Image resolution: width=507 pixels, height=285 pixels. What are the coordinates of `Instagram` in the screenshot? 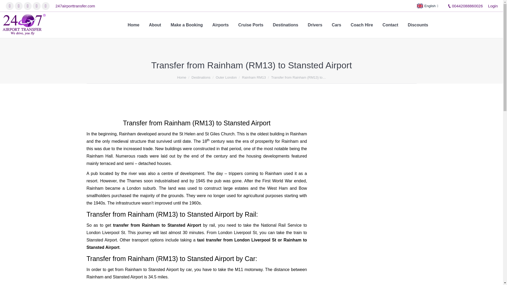 It's located at (27, 6).